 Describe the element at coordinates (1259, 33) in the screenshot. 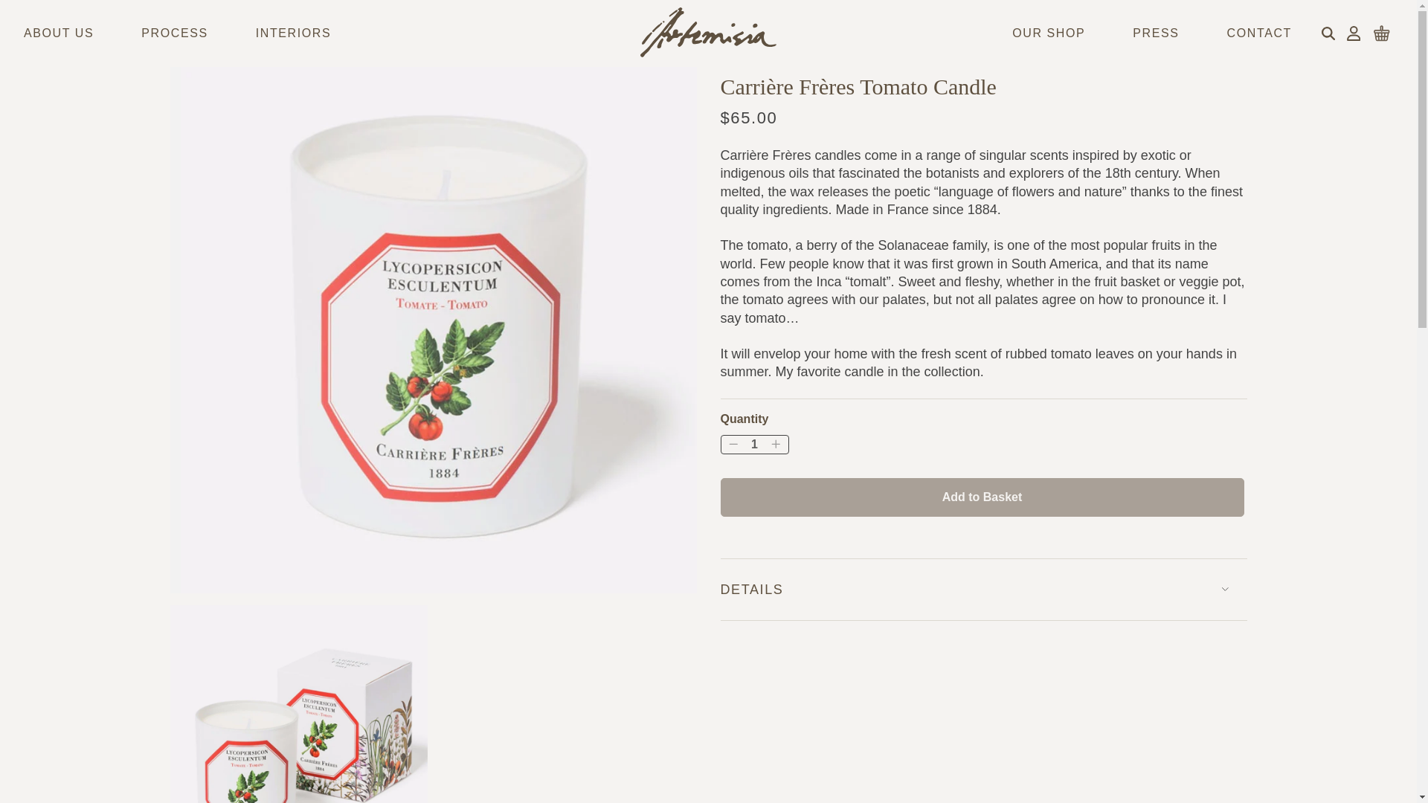

I see `CONTACT` at that location.